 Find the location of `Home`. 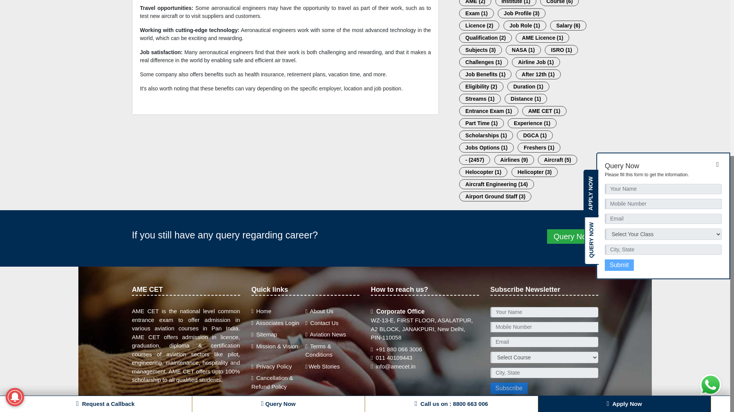

Home is located at coordinates (261, 311).